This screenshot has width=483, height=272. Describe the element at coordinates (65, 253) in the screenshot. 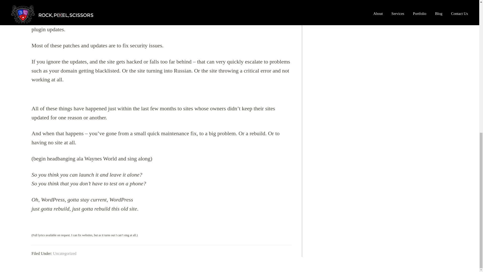

I see `Uncategorized` at that location.